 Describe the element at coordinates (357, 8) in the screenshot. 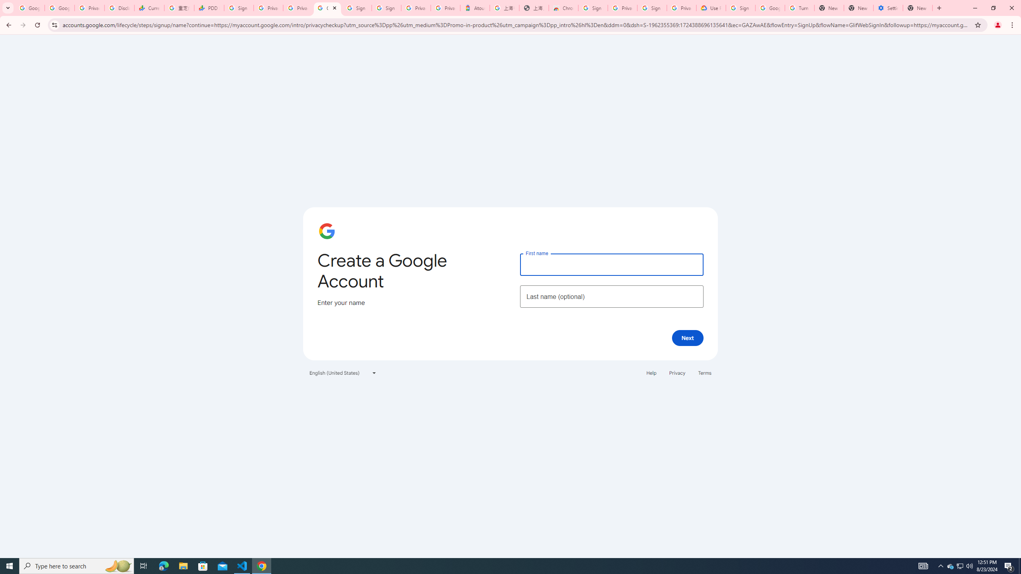

I see `Sign in - Google Accounts` at that location.